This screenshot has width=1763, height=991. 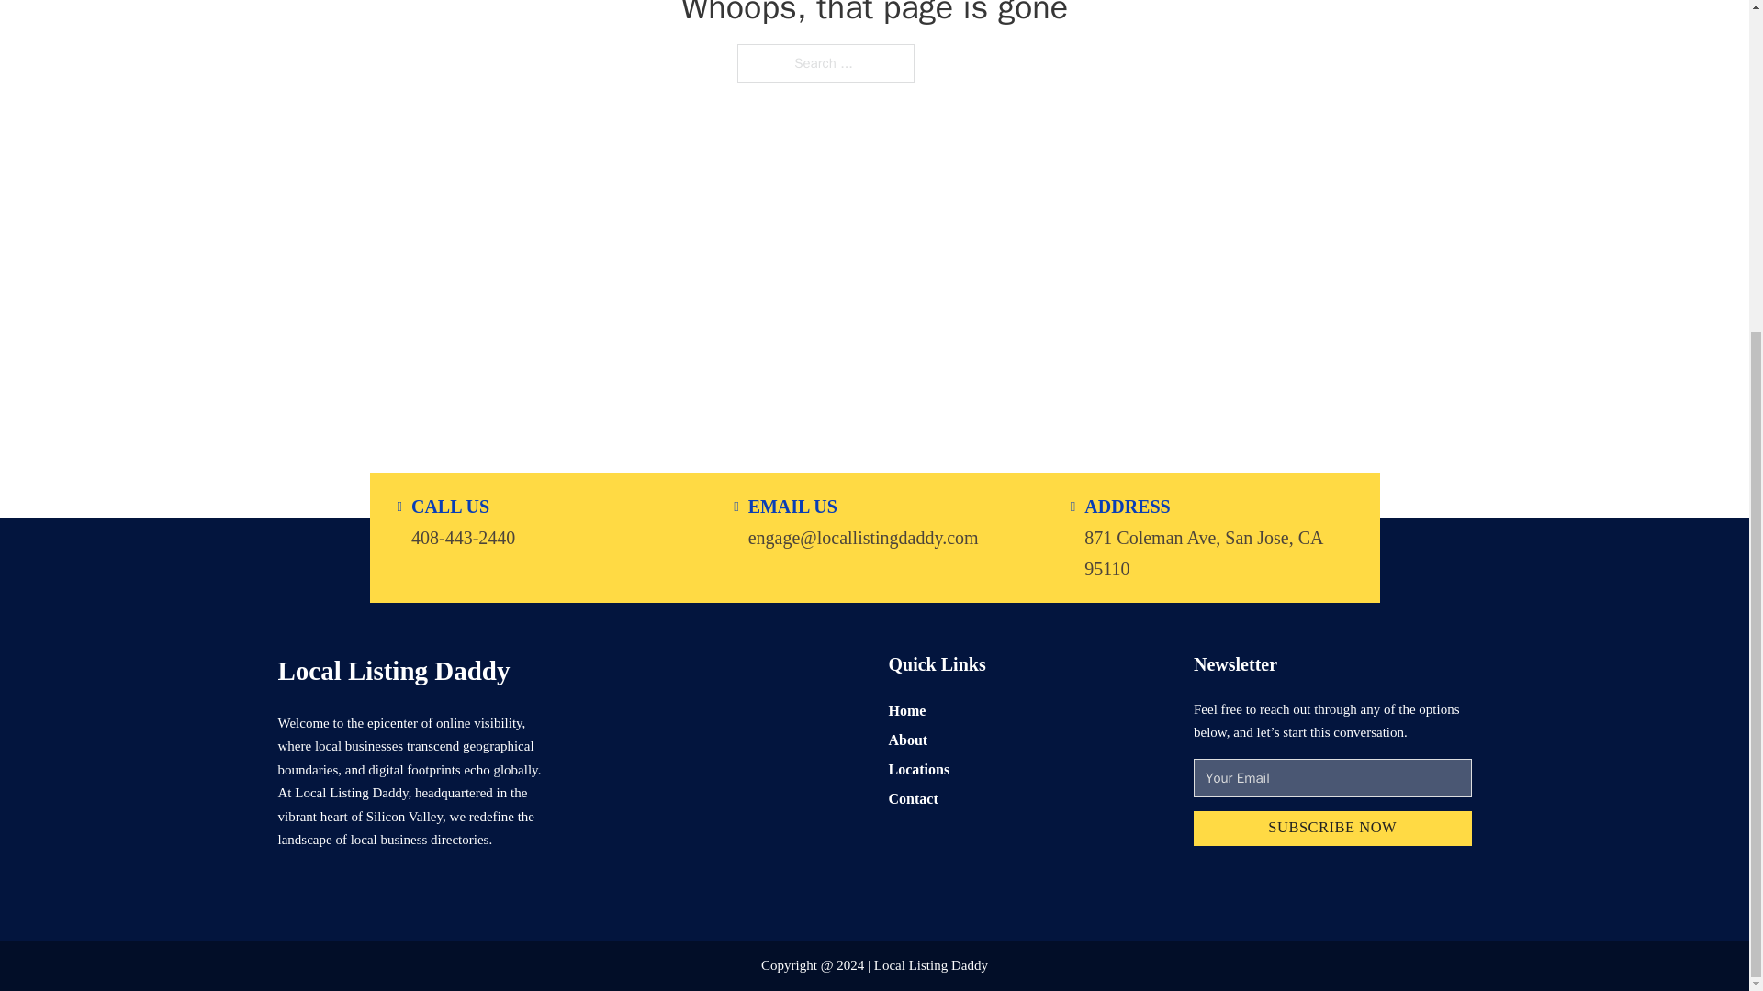 What do you see at coordinates (1332, 830) in the screenshot?
I see `SUBSCRIBE NOW` at bounding box center [1332, 830].